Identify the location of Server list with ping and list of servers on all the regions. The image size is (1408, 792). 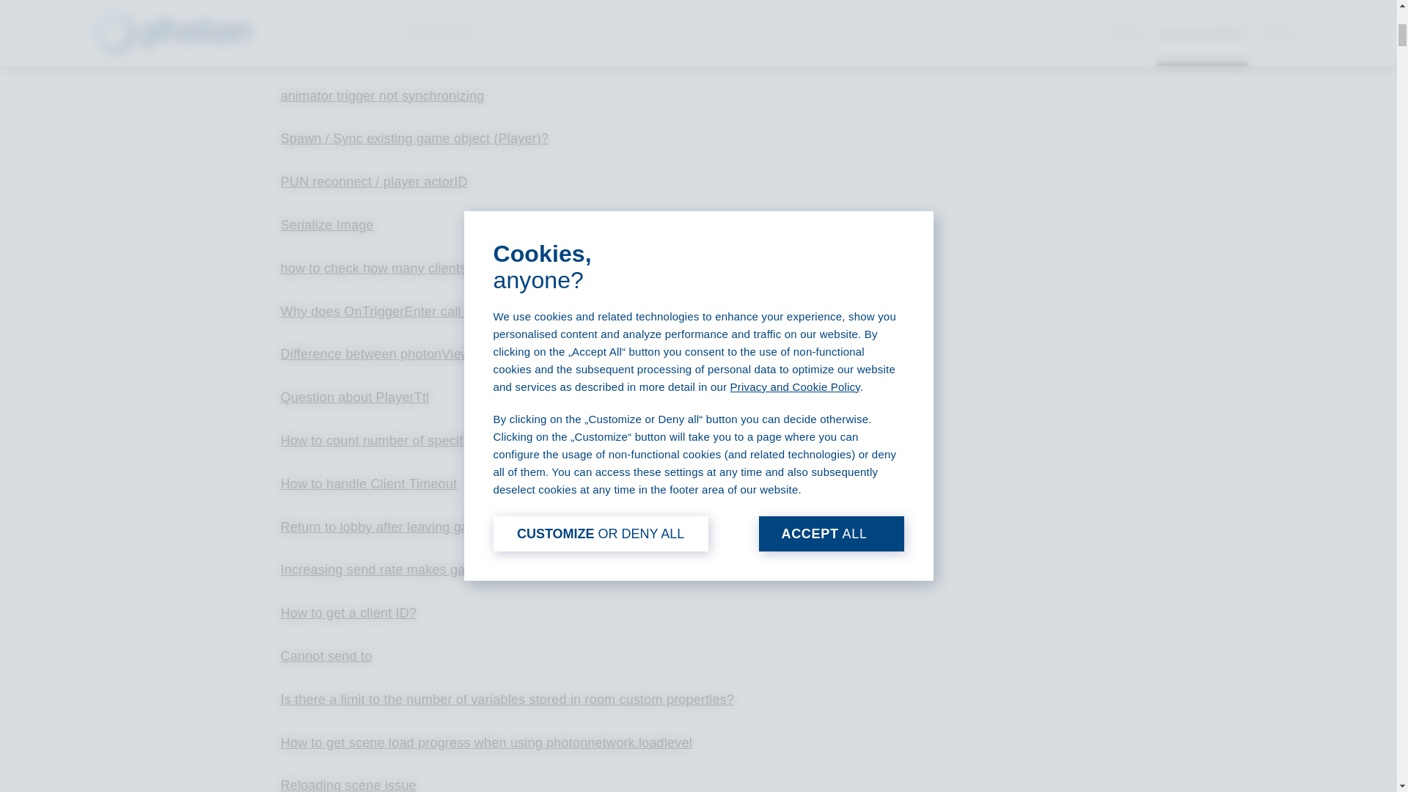
(447, 53).